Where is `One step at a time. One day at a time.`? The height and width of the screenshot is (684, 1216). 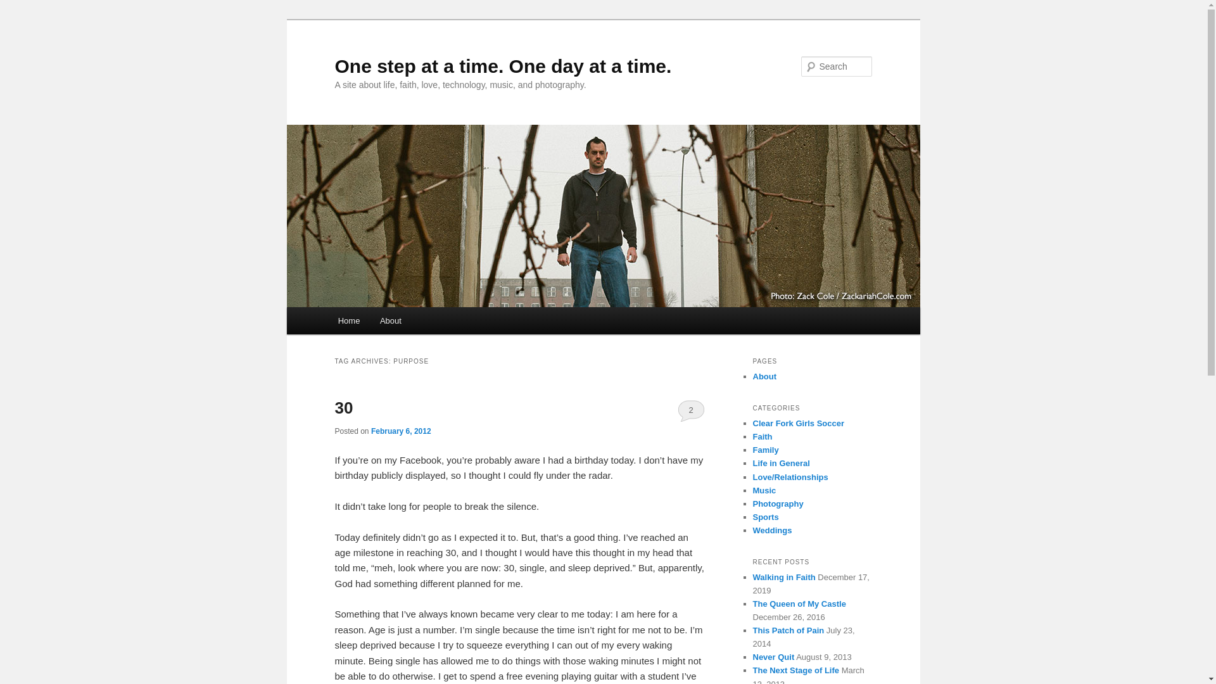 One step at a time. One day at a time. is located at coordinates (503, 66).